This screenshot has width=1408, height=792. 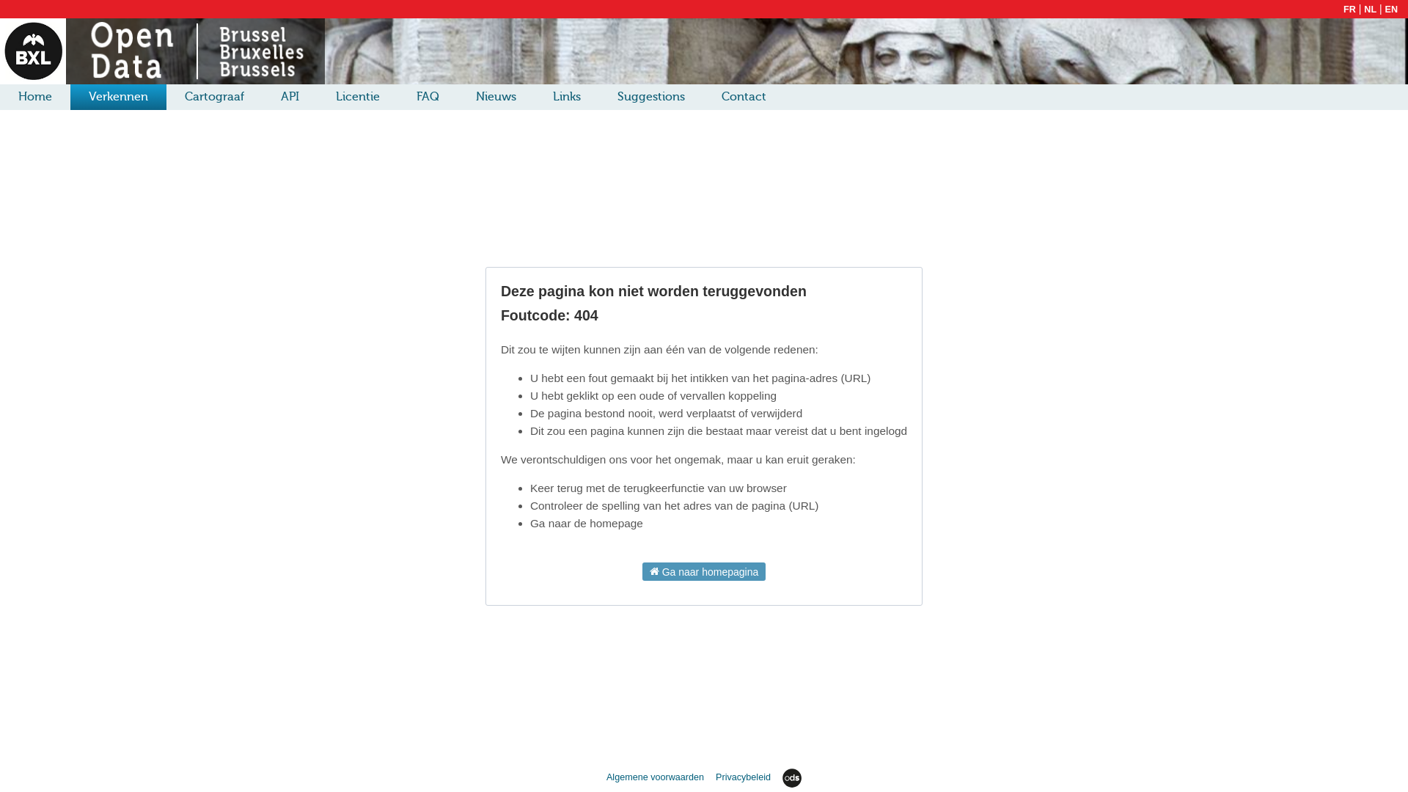 What do you see at coordinates (651, 97) in the screenshot?
I see `Suggestions` at bounding box center [651, 97].